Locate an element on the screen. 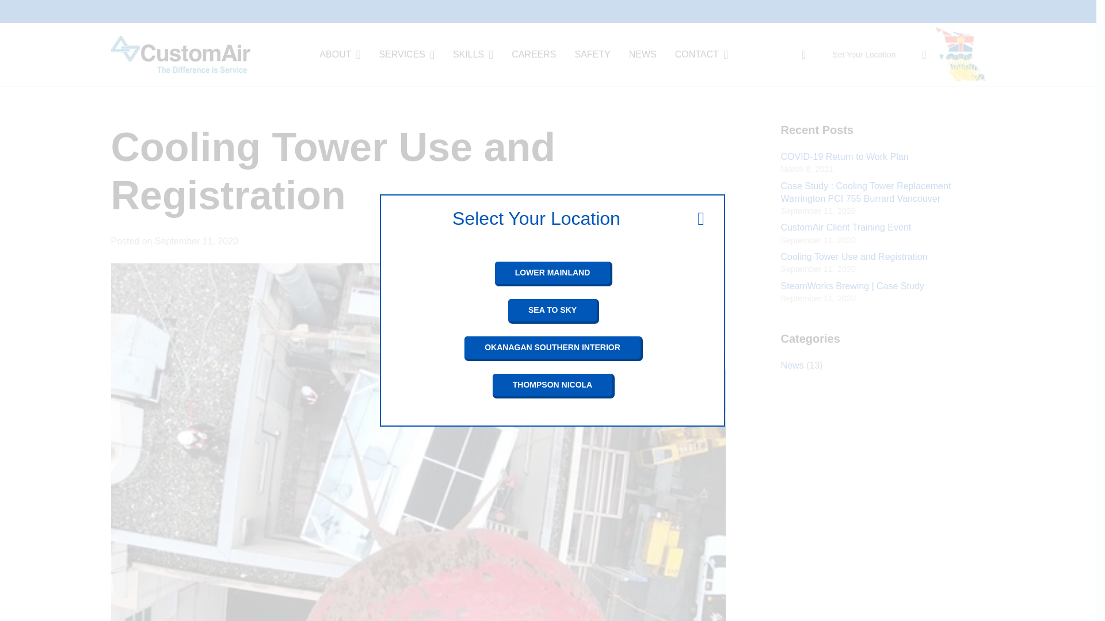 This screenshot has width=1105, height=621. SAFETY is located at coordinates (592, 54).